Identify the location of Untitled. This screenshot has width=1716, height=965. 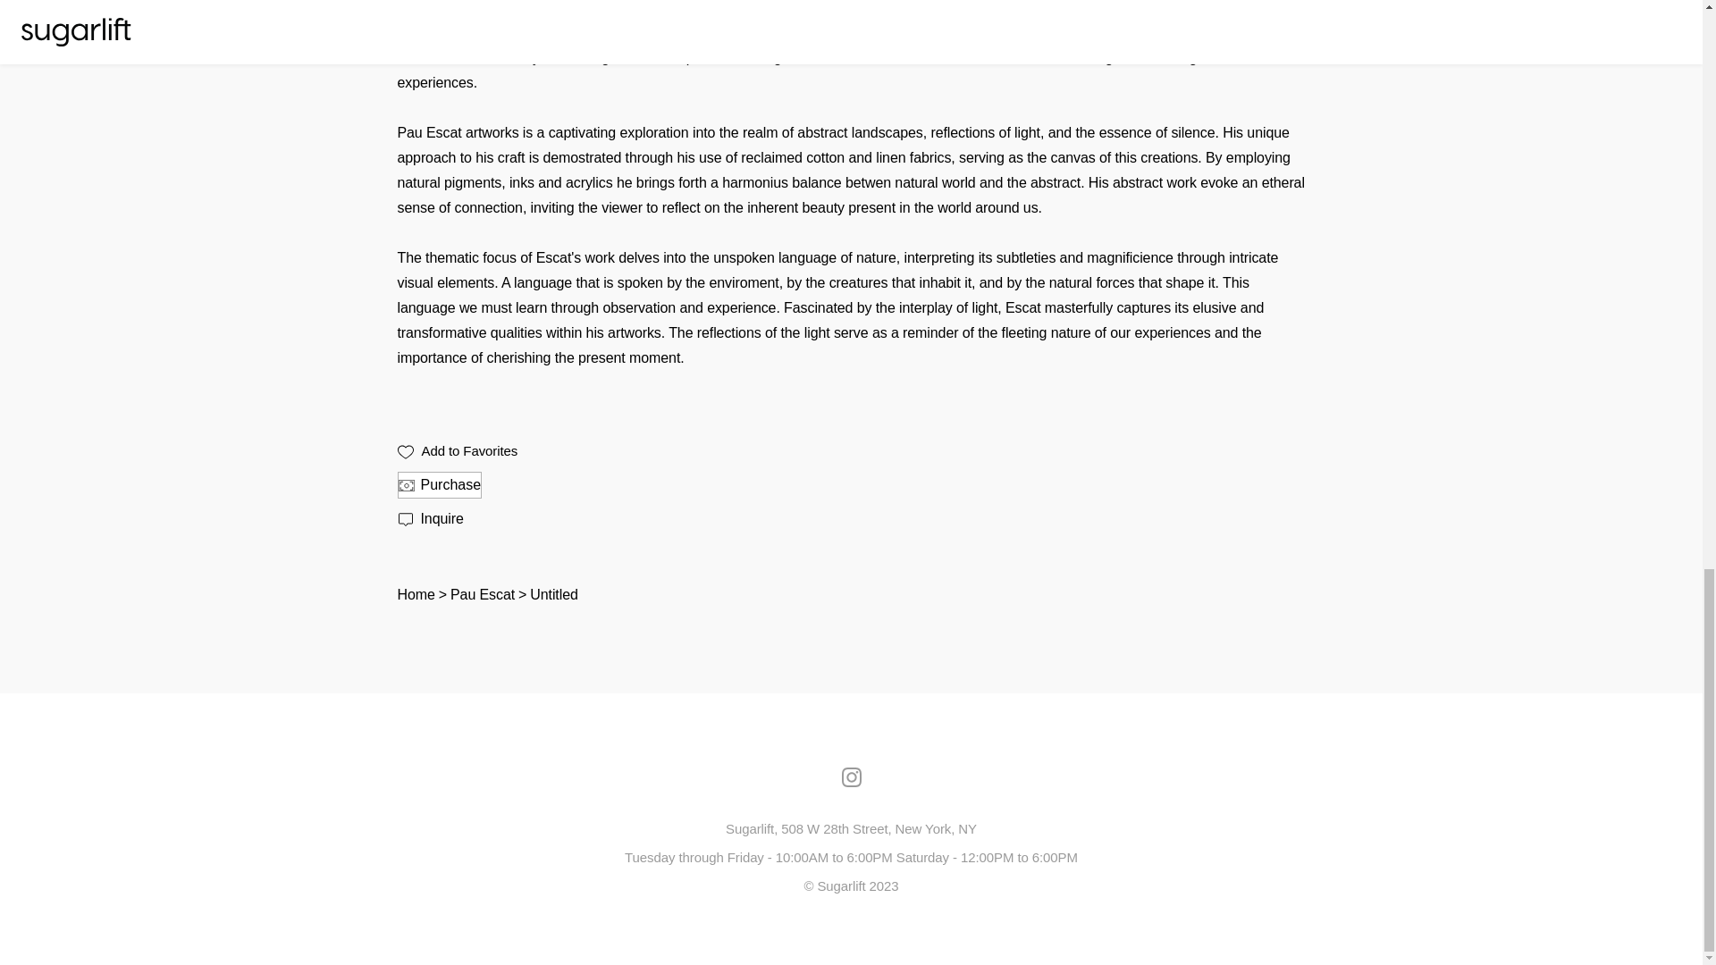
(553, 593).